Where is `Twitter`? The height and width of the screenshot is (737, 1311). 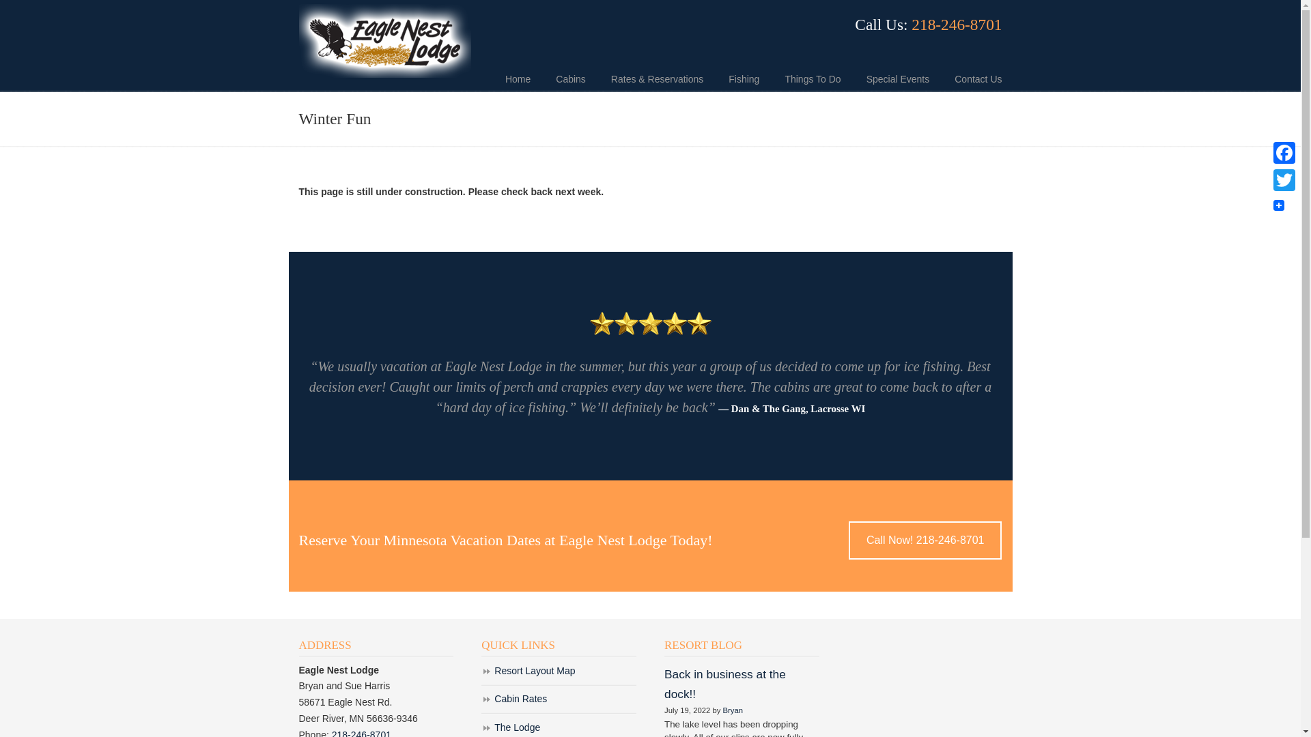
Twitter is located at coordinates (1284, 180).